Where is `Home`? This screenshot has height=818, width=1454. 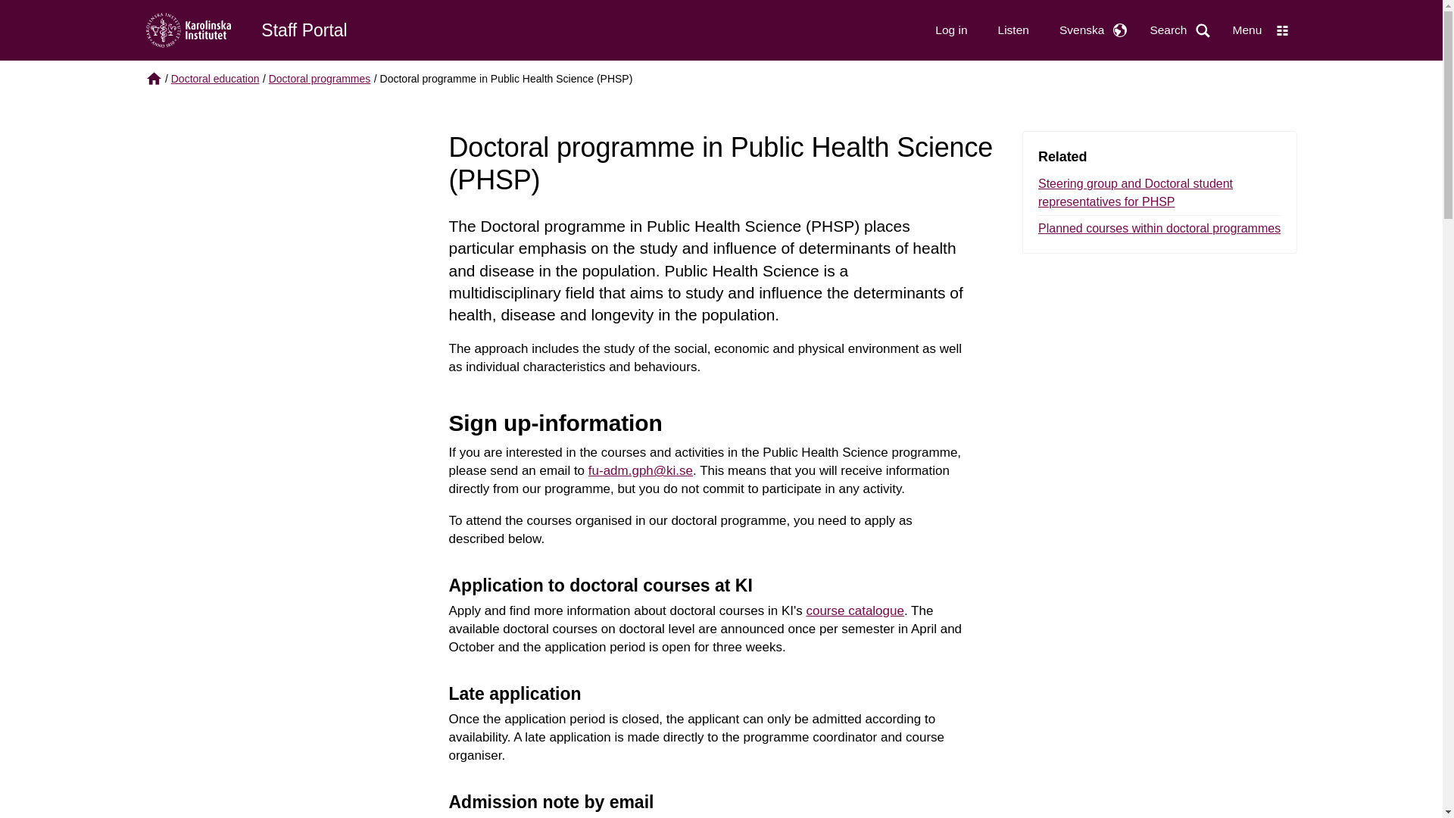 Home is located at coordinates (304, 30).